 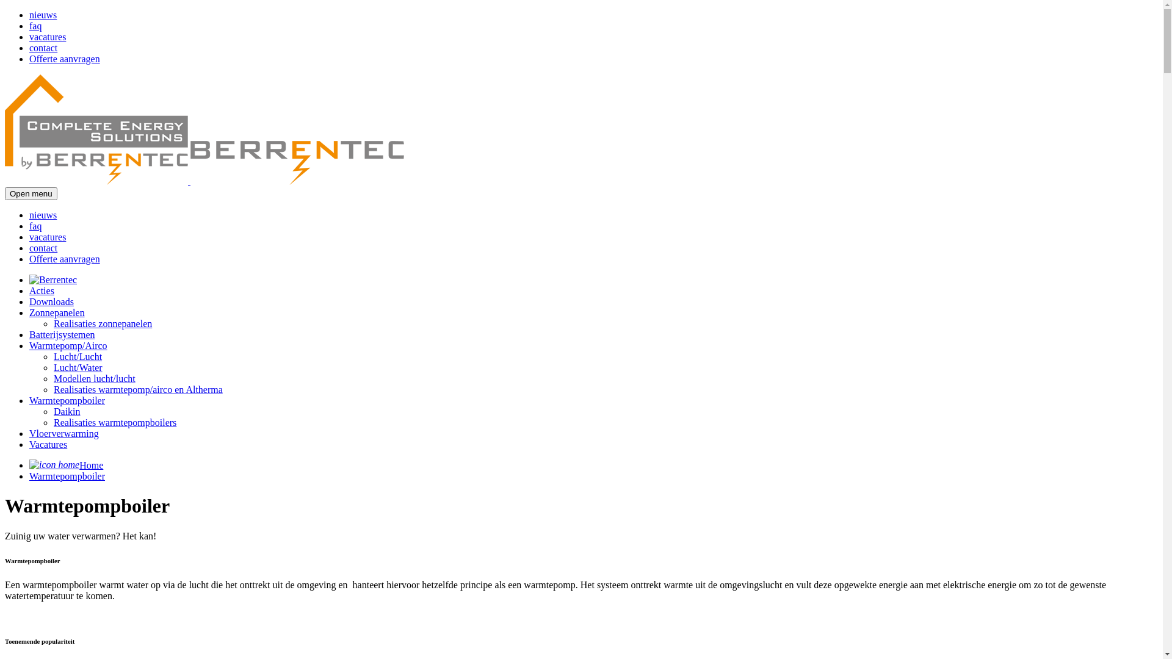 I want to click on Warmtepompboiler, so click(x=67, y=476).